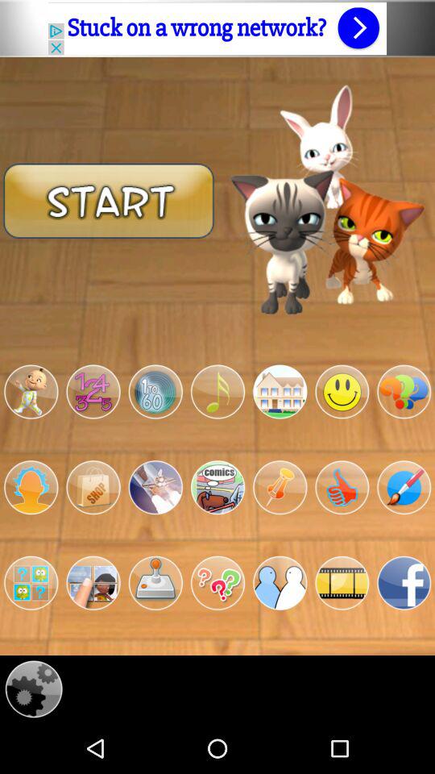 This screenshot has width=435, height=774. I want to click on multiplayer, so click(280, 583).